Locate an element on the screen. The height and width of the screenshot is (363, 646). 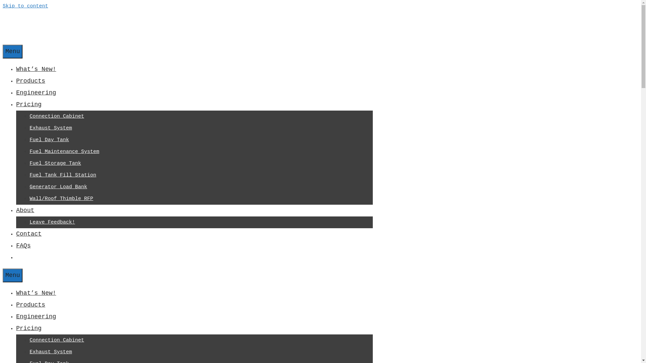
Engineering is located at coordinates (36, 93).